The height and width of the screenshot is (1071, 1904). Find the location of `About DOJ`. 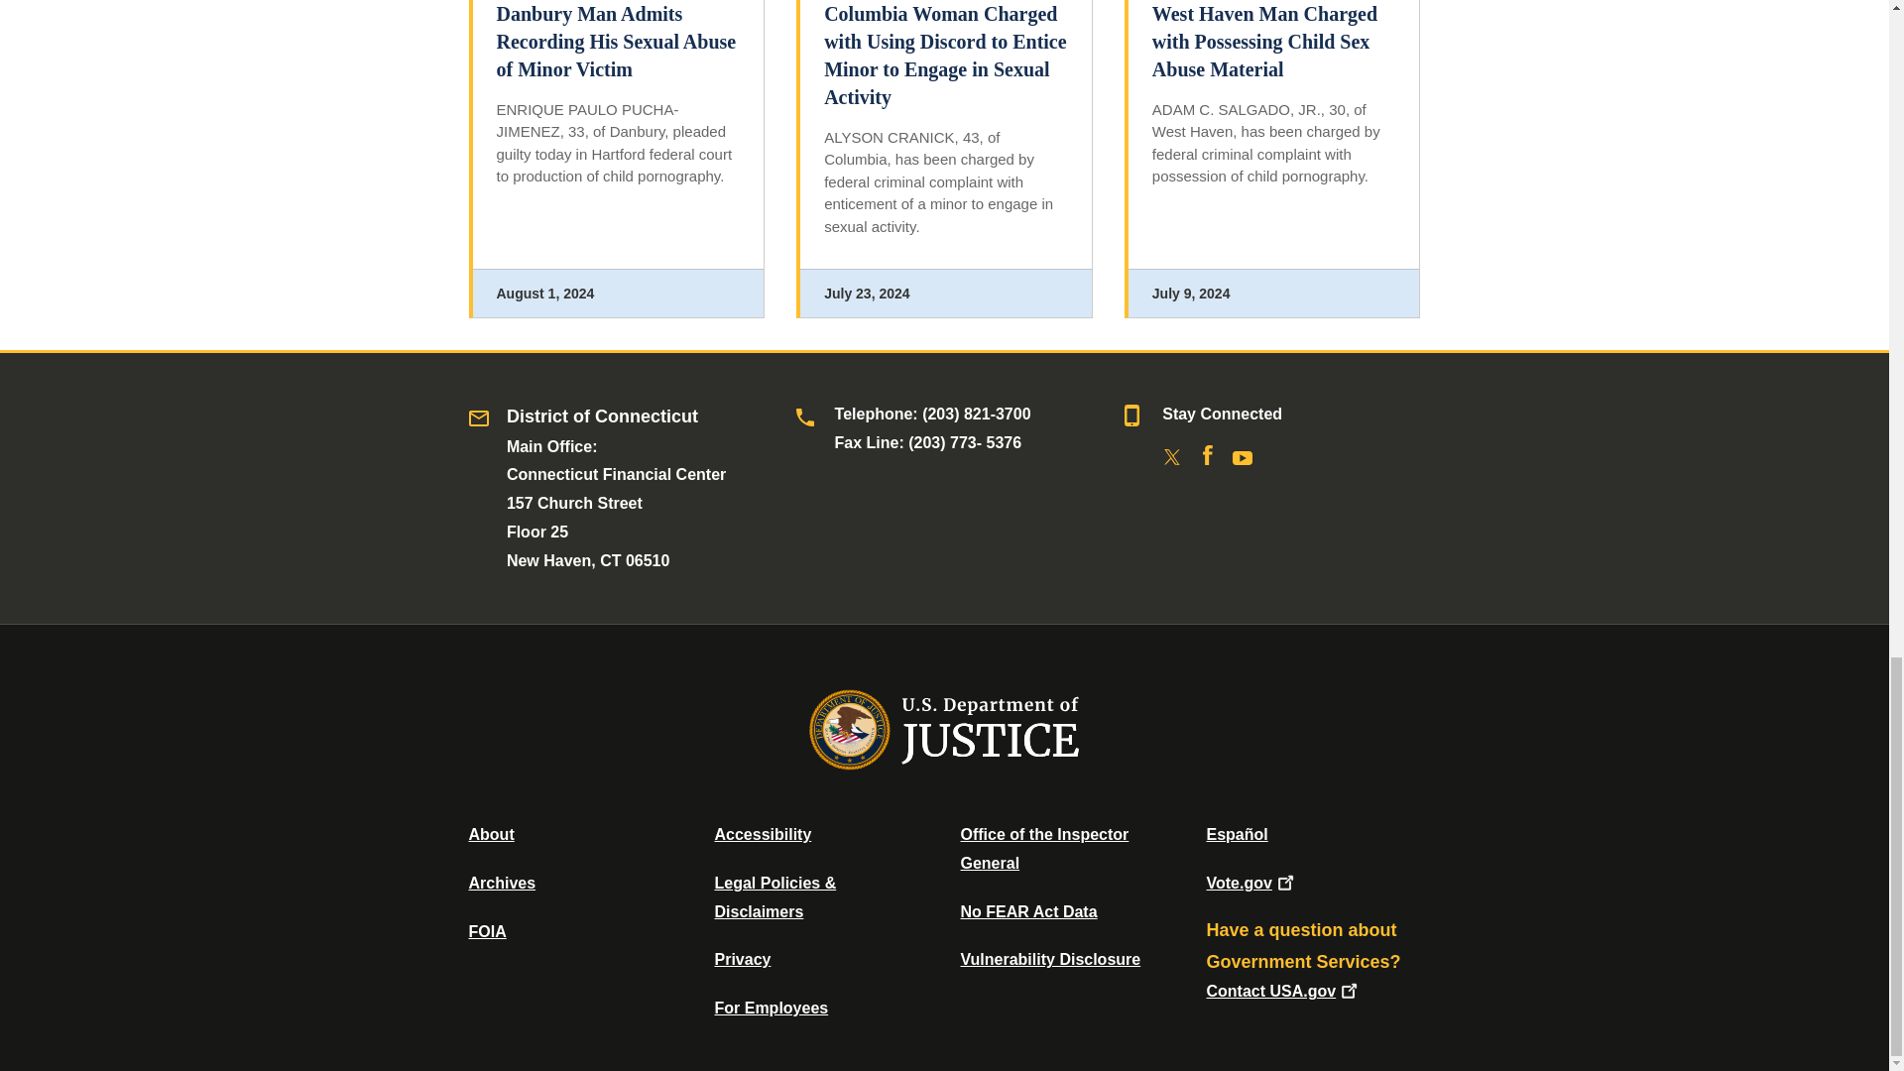

About DOJ is located at coordinates (491, 833).